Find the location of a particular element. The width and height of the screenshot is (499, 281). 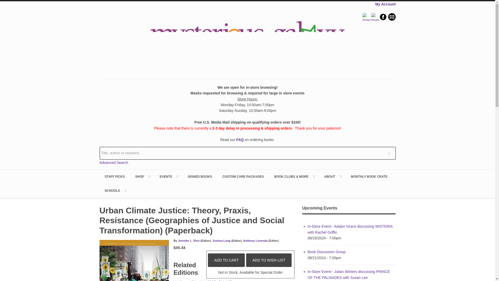

Advanced Search is located at coordinates (114, 162).